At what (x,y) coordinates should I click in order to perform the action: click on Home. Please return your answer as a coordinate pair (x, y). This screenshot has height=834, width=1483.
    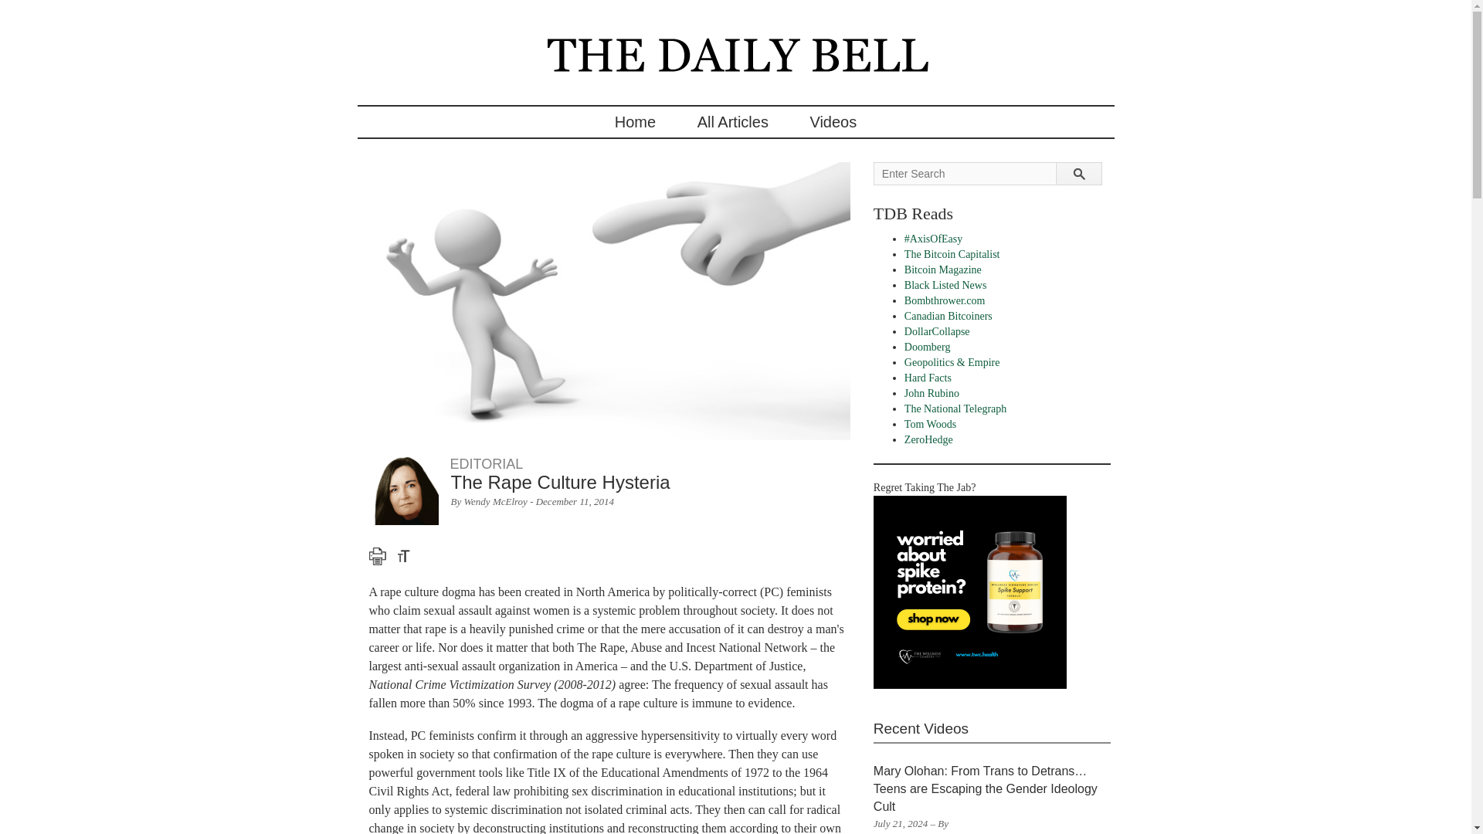
    Looking at the image, I should click on (635, 122).